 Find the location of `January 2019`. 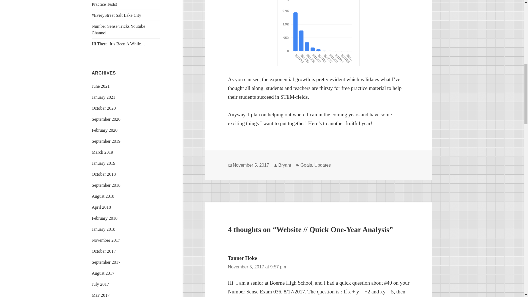

January 2019 is located at coordinates (104, 163).